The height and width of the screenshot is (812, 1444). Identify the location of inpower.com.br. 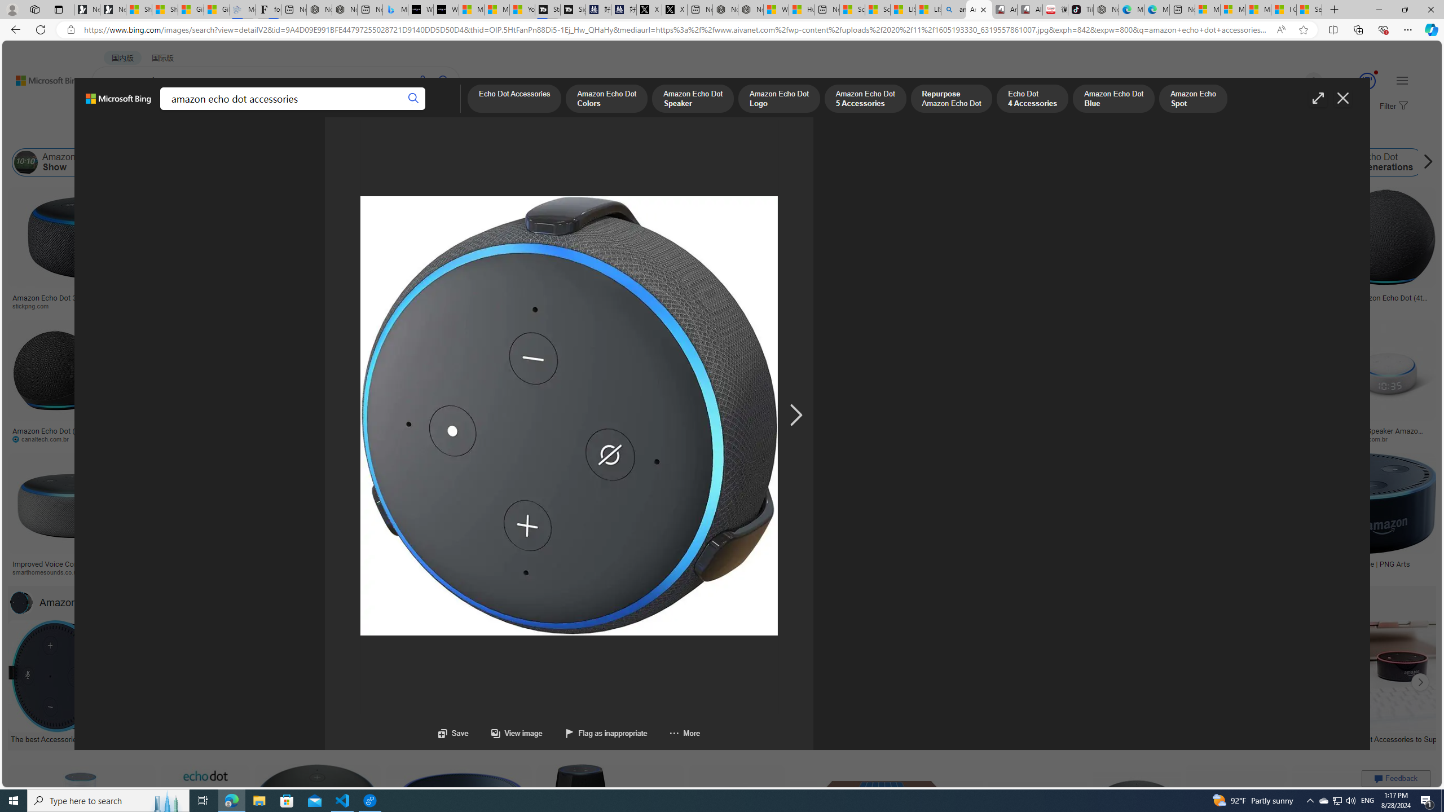
(1388, 439).